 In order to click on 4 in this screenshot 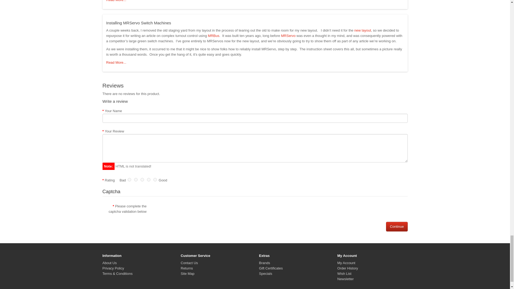, I will do `click(149, 180)`.